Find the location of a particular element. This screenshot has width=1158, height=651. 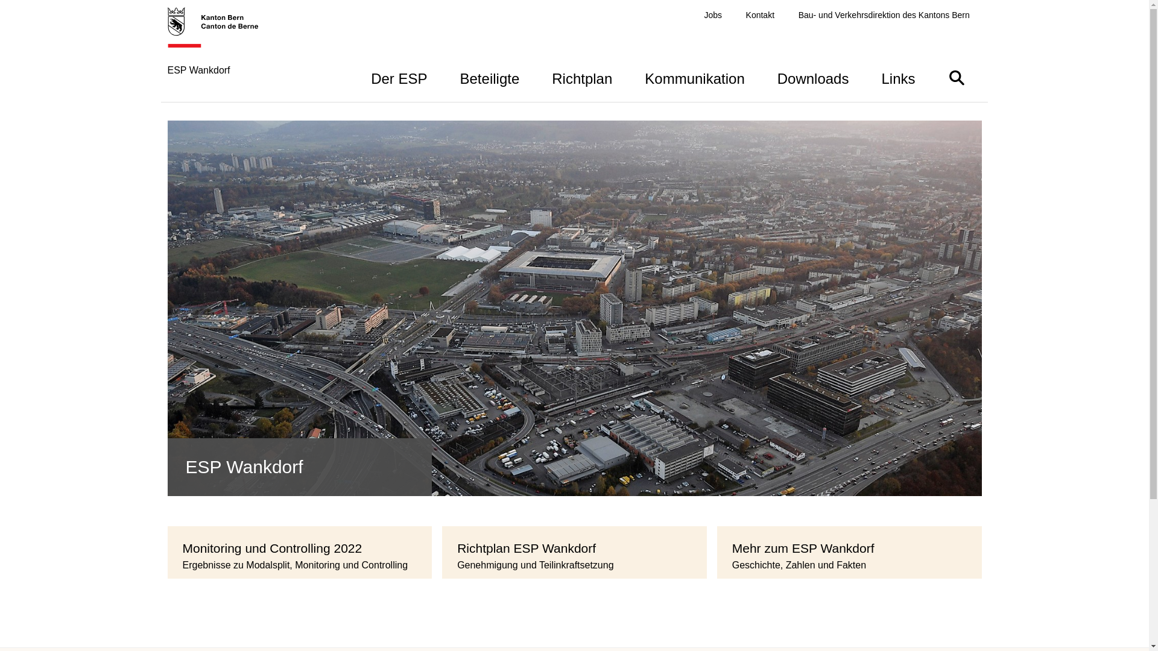

Jobs is located at coordinates (713, 16).